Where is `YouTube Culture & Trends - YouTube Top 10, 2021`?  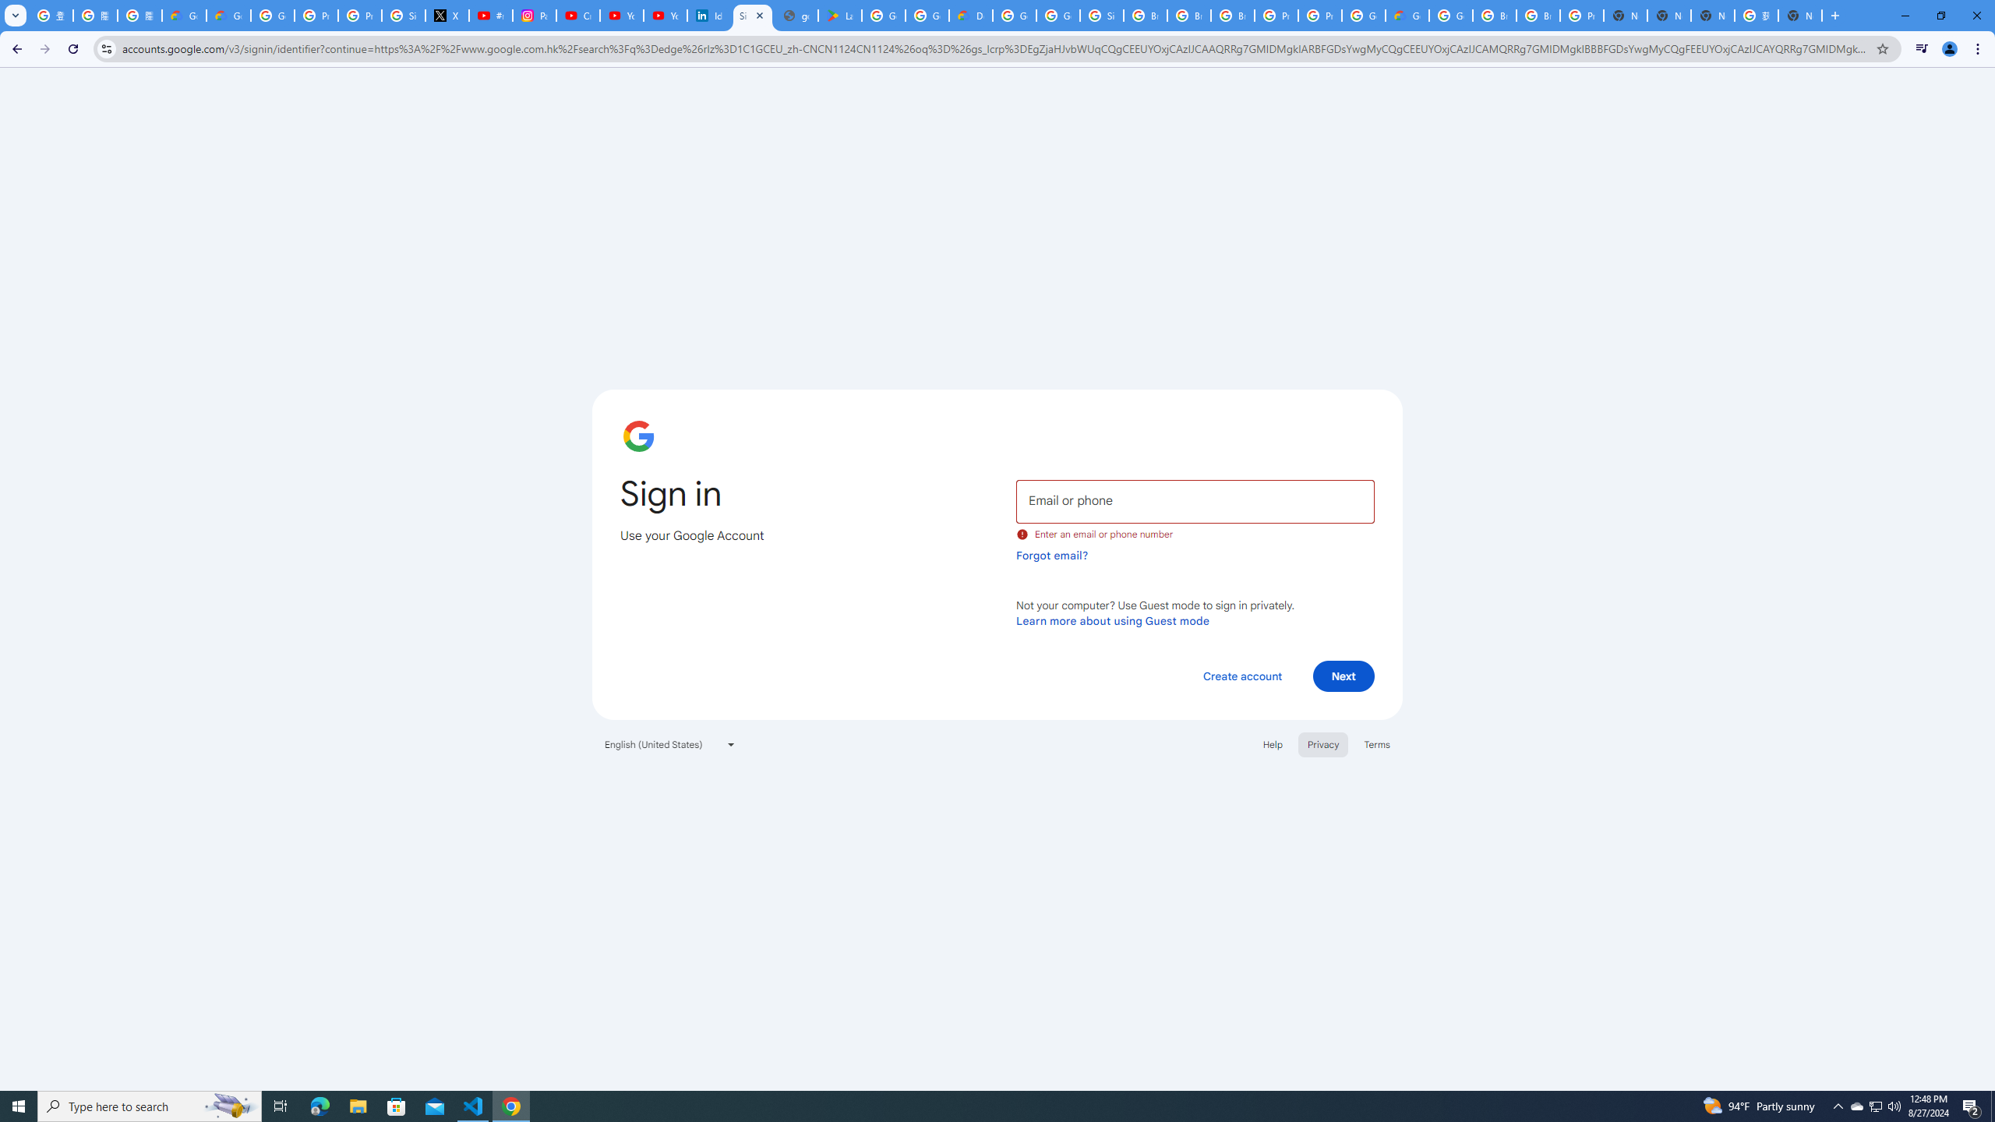
YouTube Culture & Trends - YouTube Top 10, 2021 is located at coordinates (665, 16).